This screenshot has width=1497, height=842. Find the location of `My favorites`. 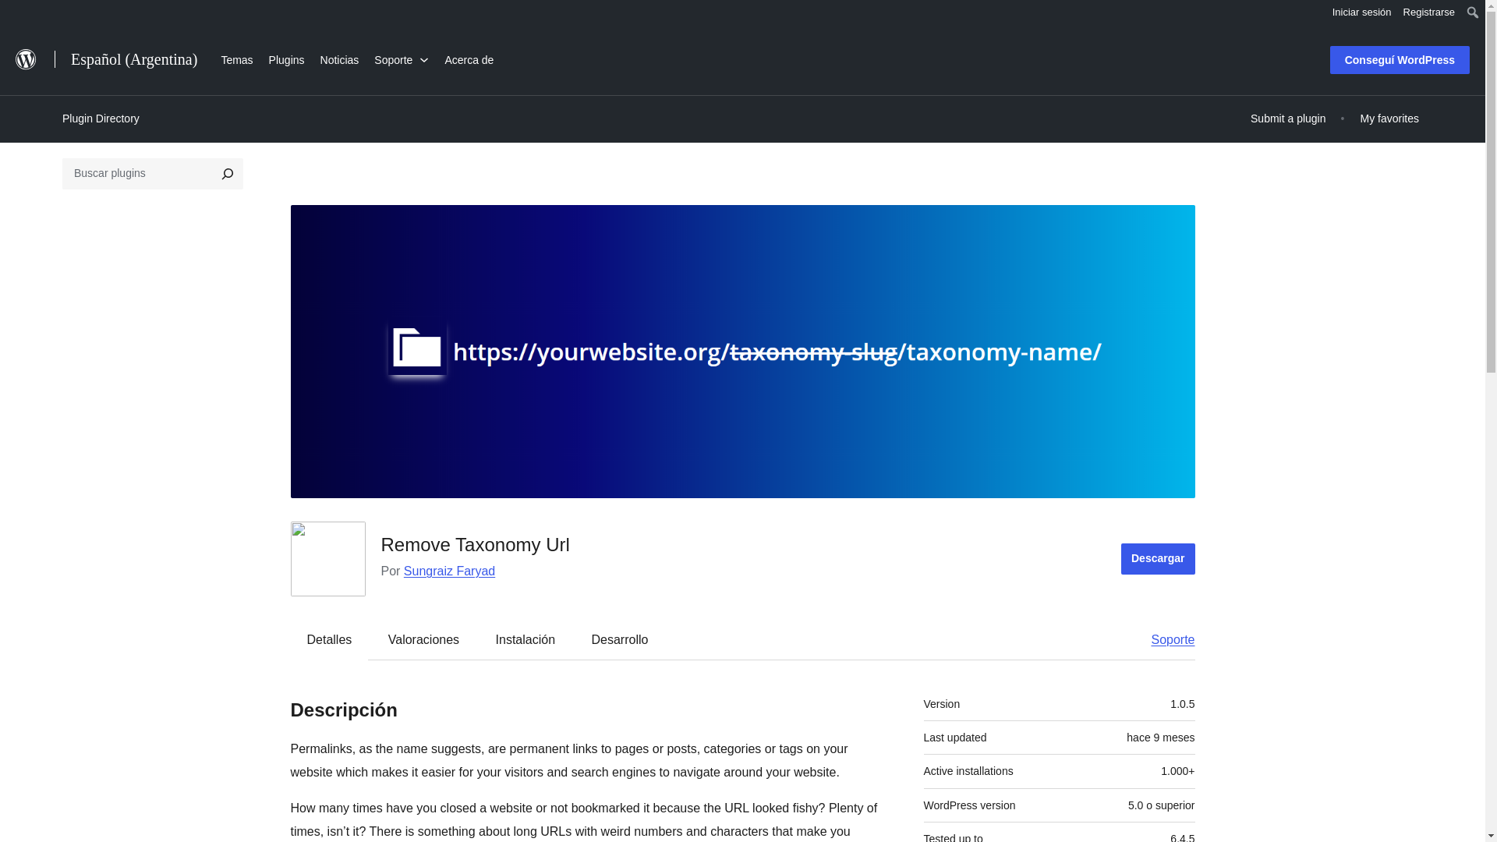

My favorites is located at coordinates (1389, 119).